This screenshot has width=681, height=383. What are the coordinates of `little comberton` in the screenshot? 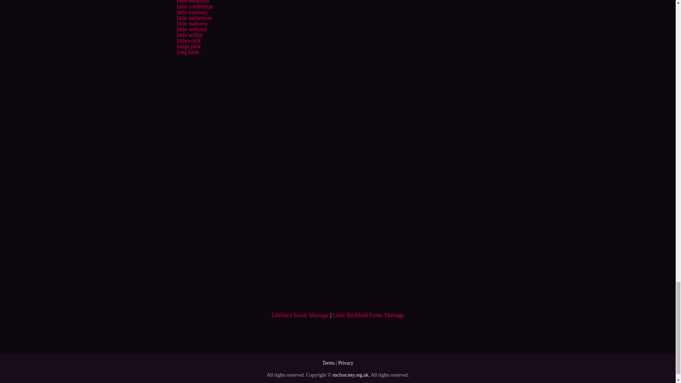 It's located at (194, 6).